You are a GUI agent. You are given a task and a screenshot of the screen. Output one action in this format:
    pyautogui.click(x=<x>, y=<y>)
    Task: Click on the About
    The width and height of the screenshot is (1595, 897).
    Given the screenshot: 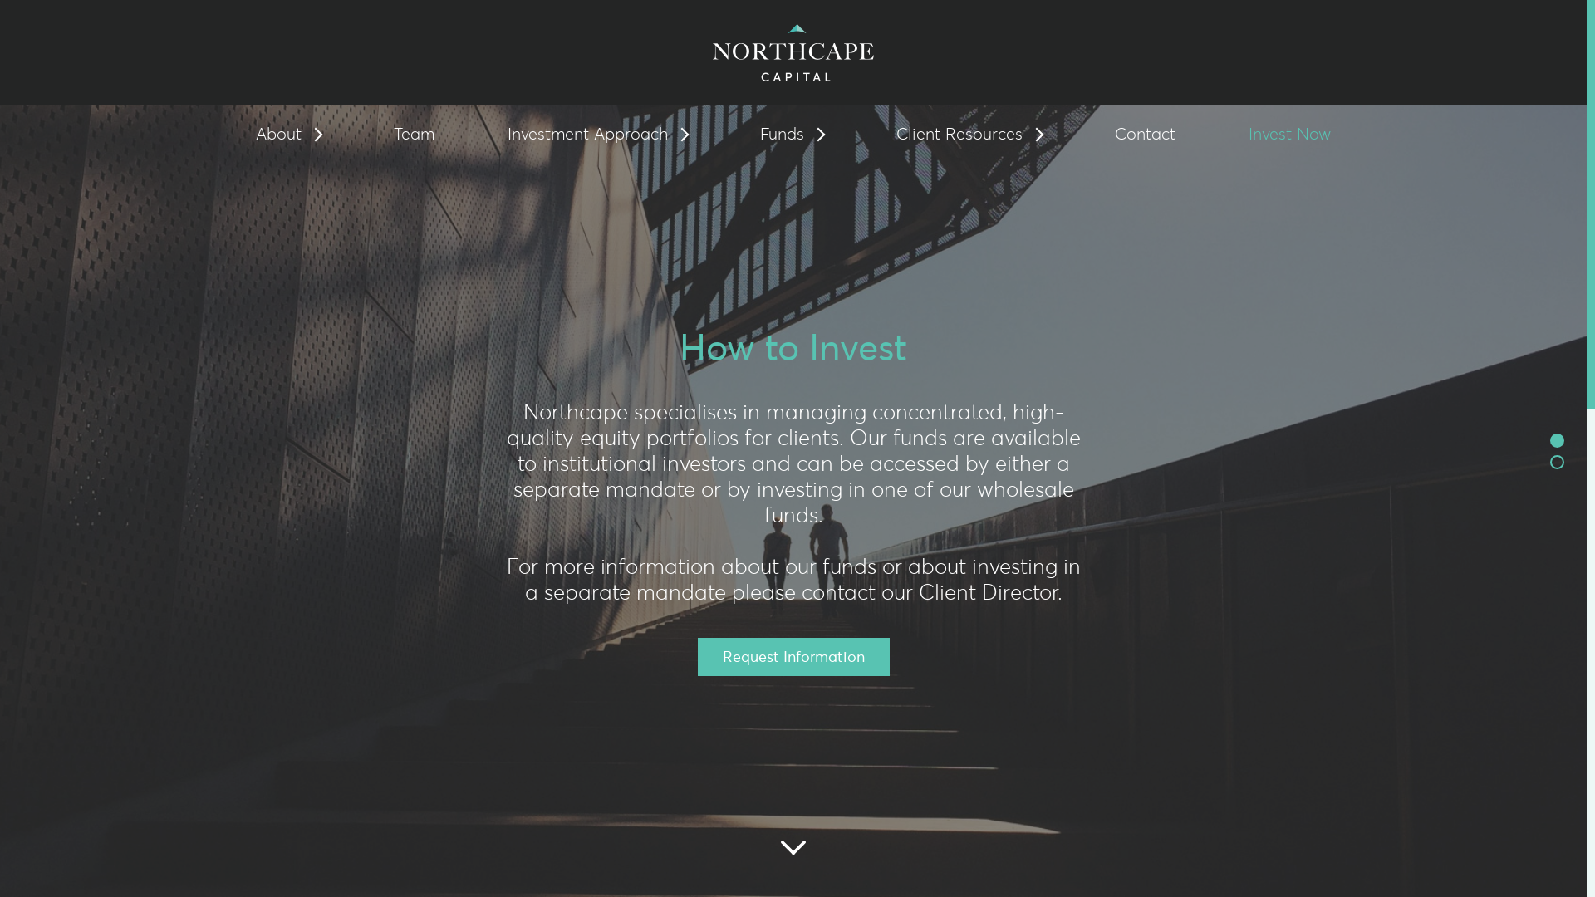 What is the action you would take?
    pyautogui.click(x=288, y=135)
    